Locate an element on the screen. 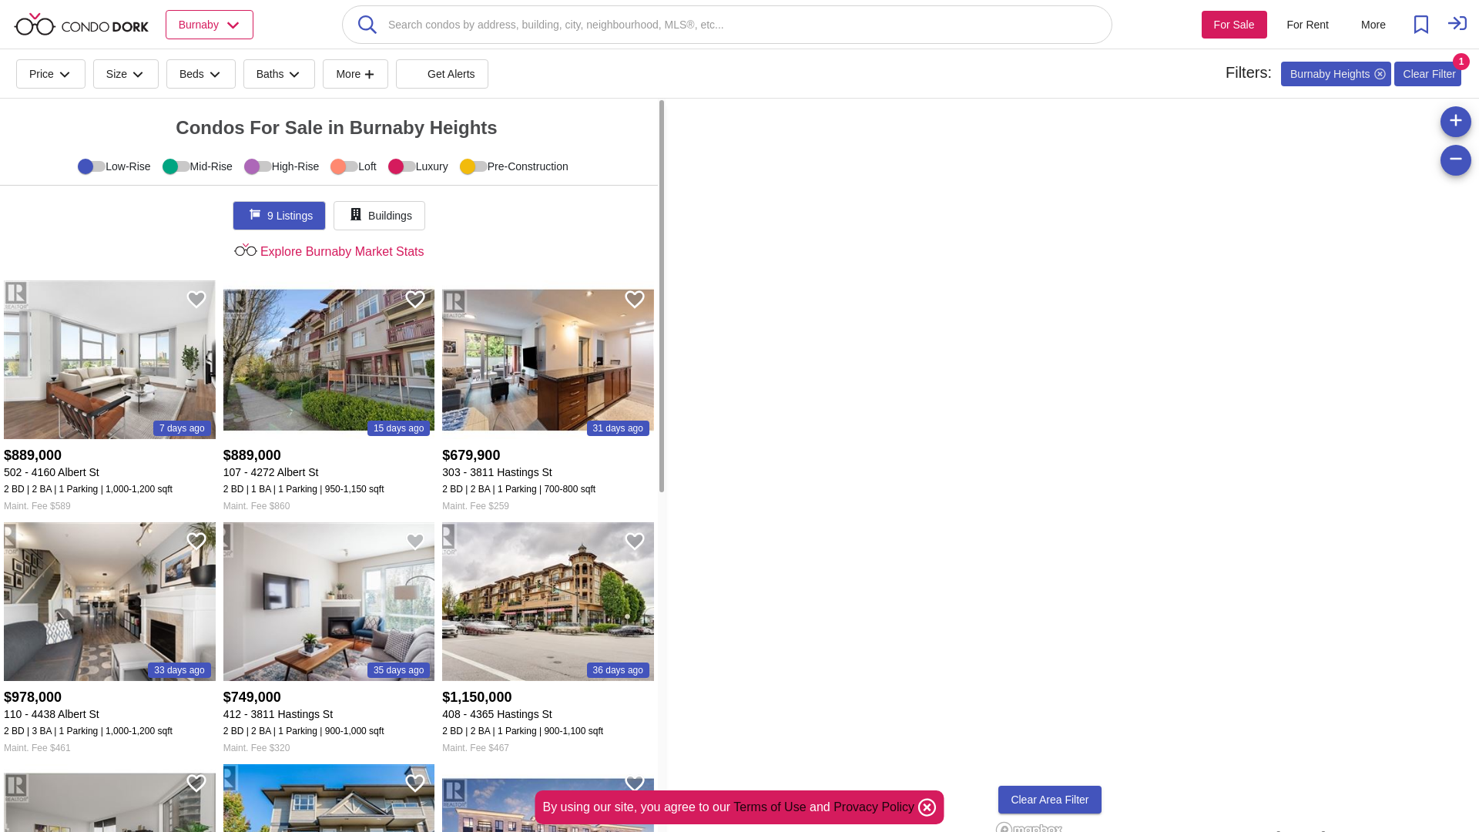 The height and width of the screenshot is (832, 1479). More is located at coordinates (354, 72).